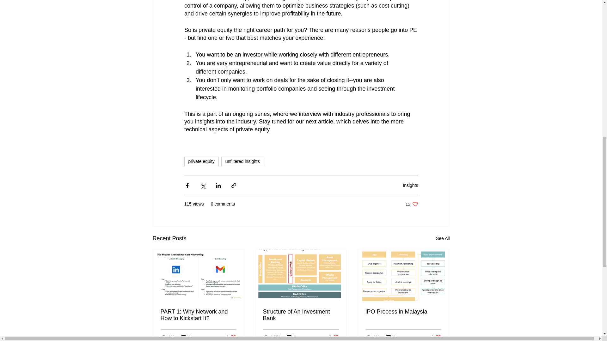  I want to click on 0, so click(410, 185).